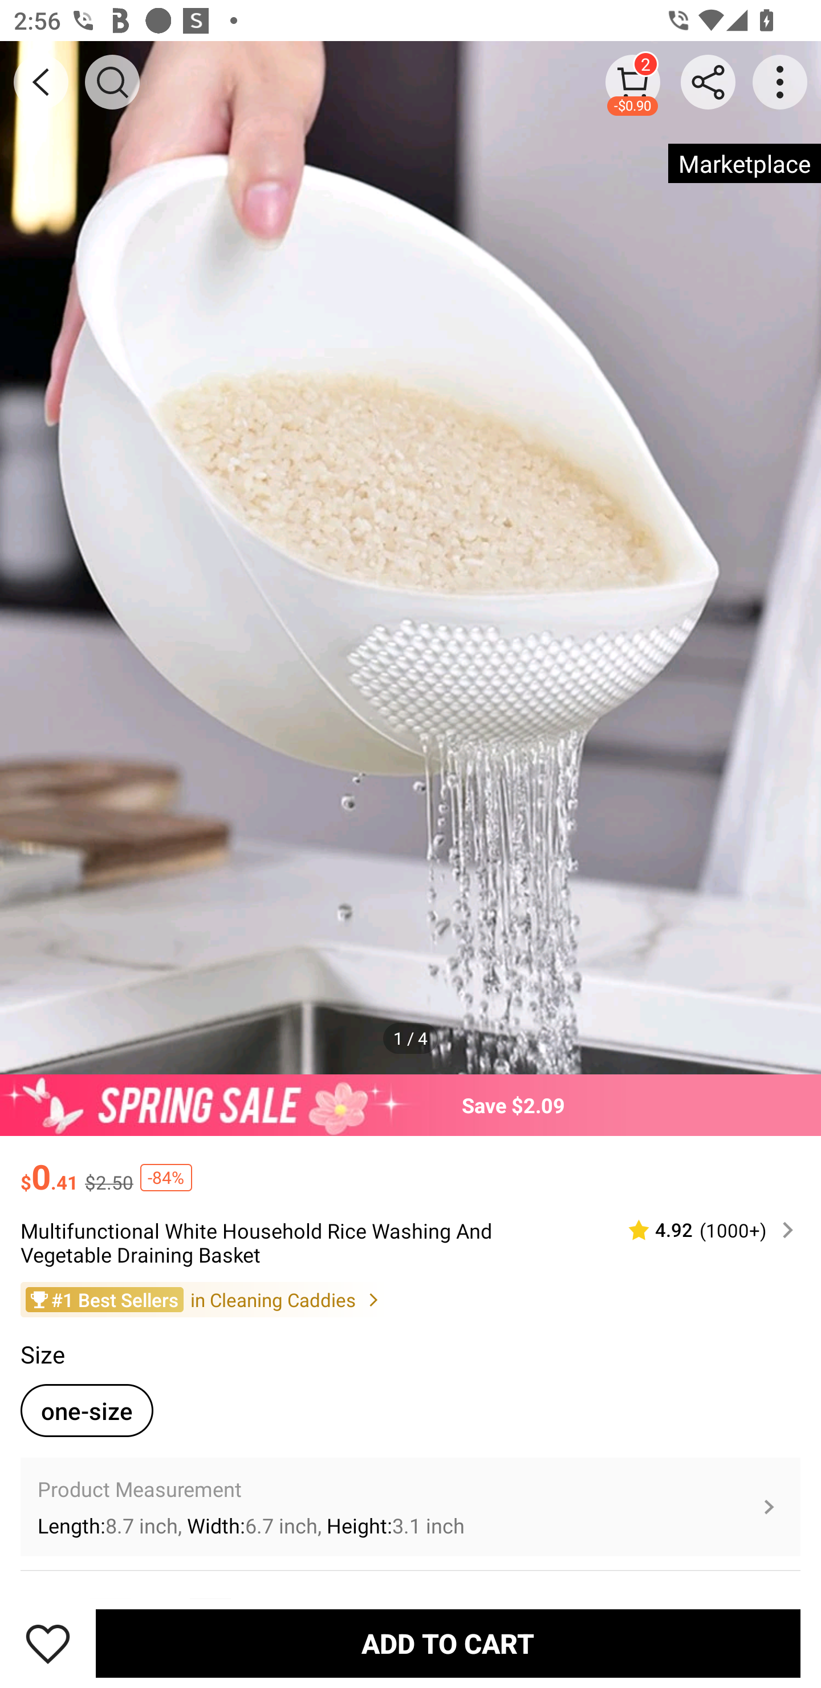 This screenshot has height=1688, width=821. What do you see at coordinates (87, 1410) in the screenshot?
I see `one-size one-sizeselected option` at bounding box center [87, 1410].